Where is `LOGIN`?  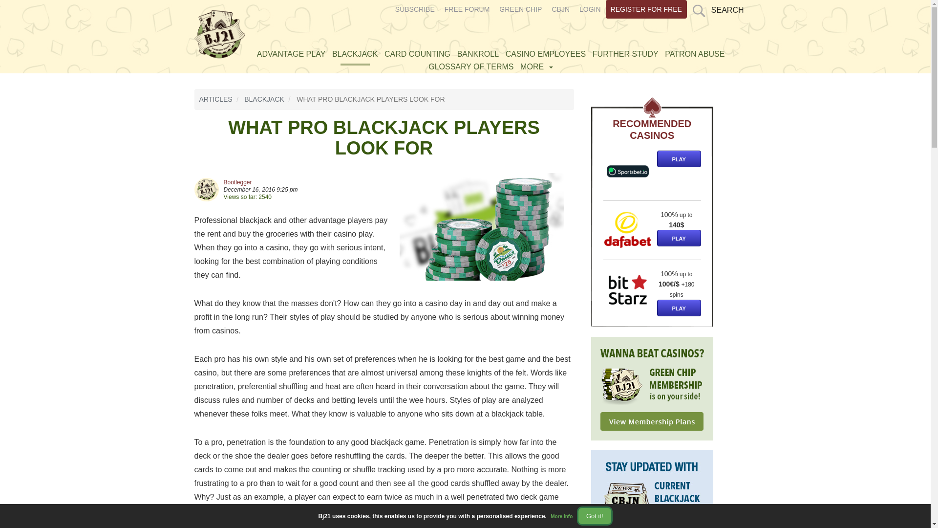 LOGIN is located at coordinates (590, 9).